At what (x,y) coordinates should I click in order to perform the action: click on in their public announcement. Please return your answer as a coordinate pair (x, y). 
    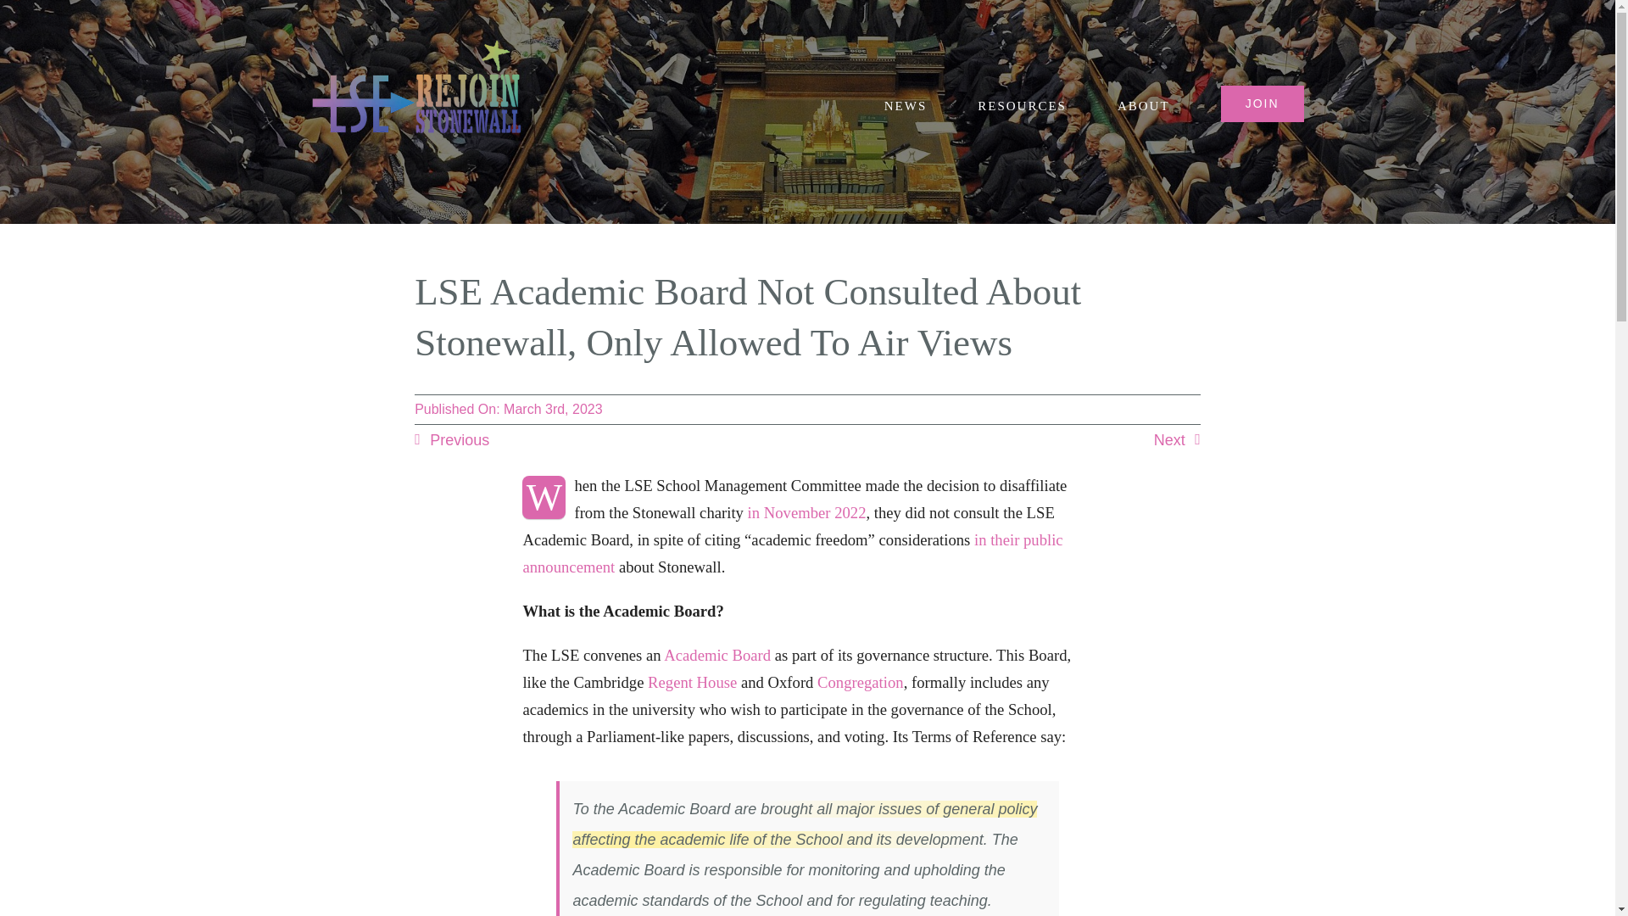
    Looking at the image, I should click on (792, 553).